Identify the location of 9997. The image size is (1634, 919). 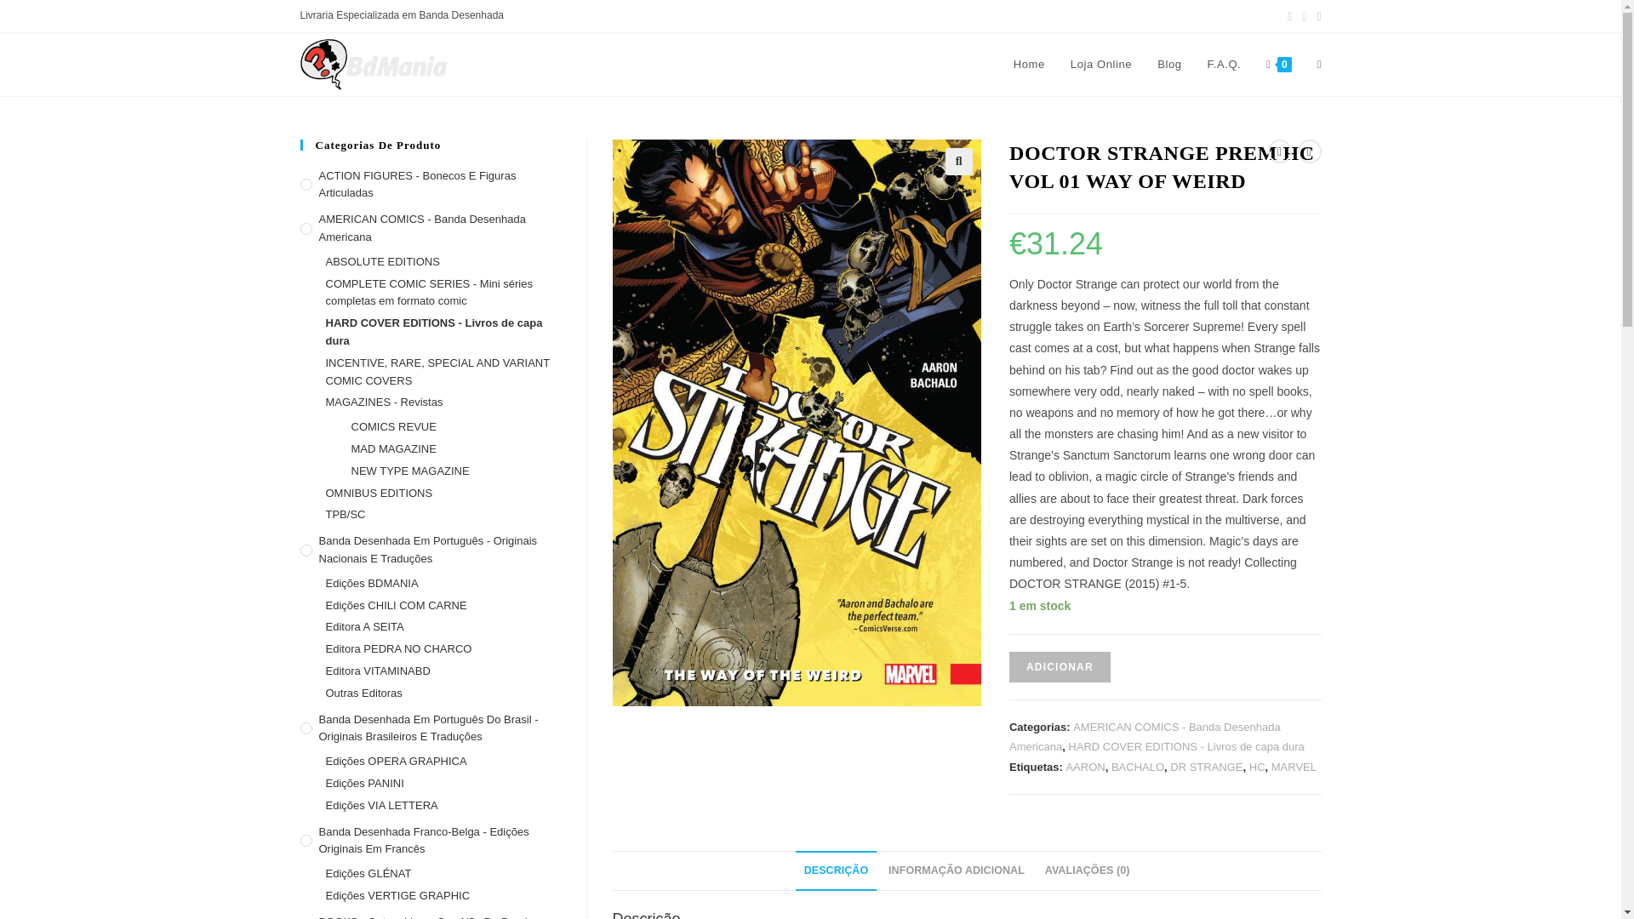
(1248, 27).